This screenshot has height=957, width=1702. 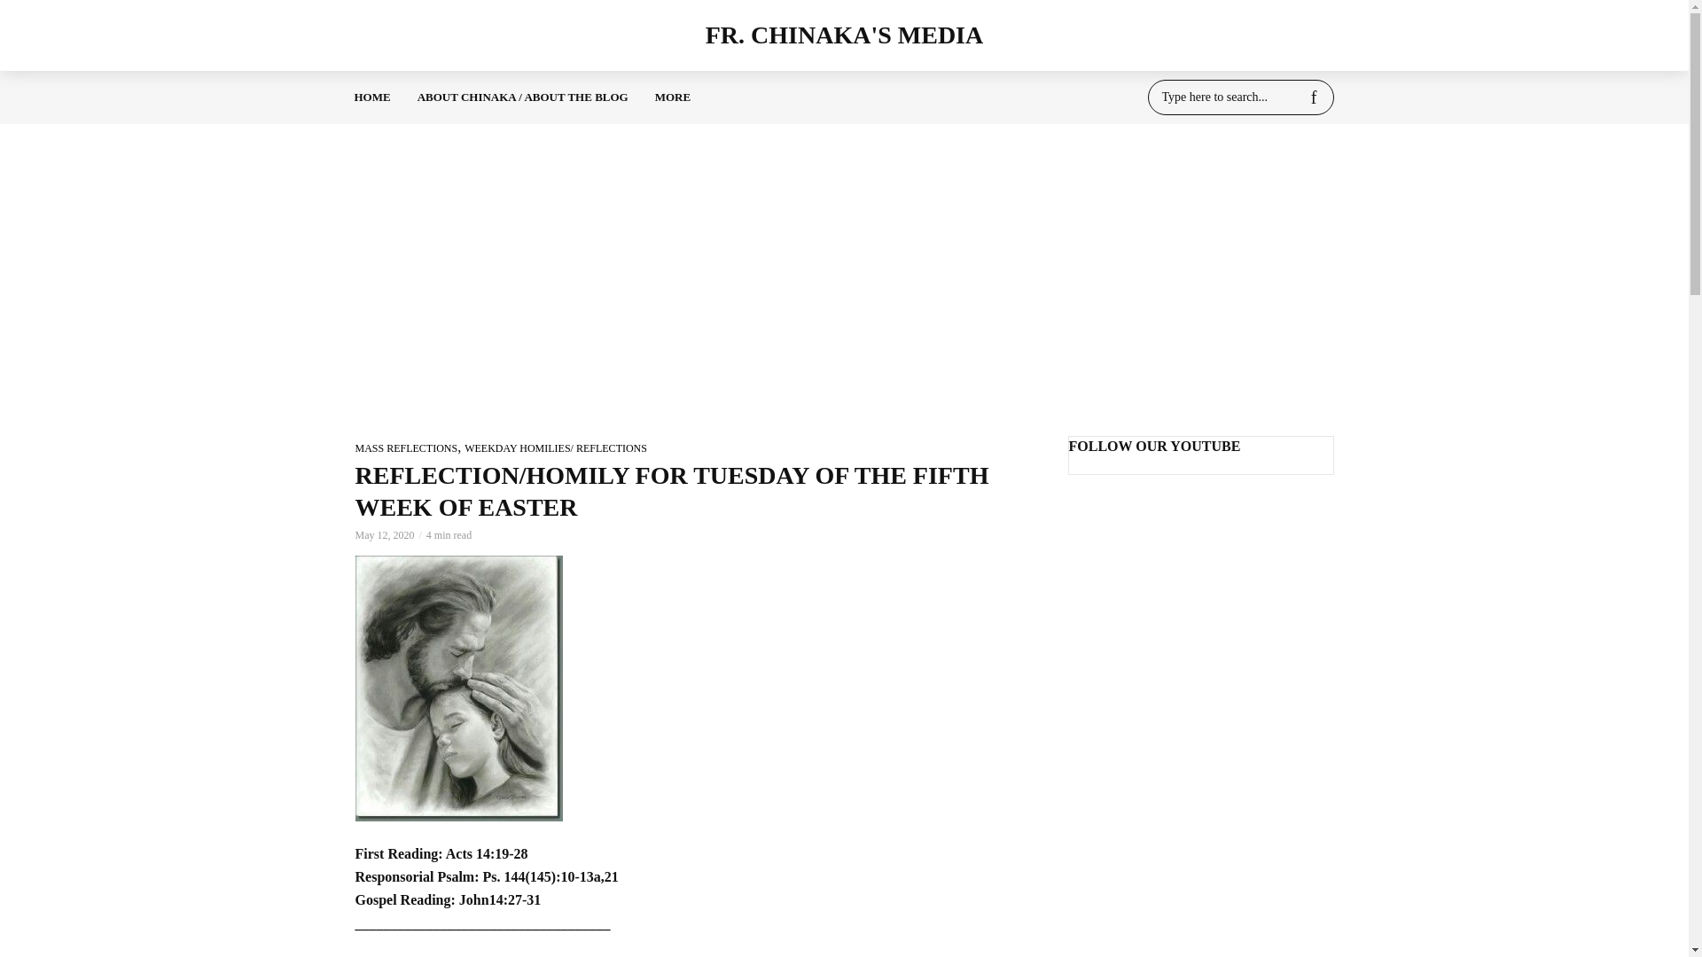 I want to click on MORE, so click(x=672, y=97).